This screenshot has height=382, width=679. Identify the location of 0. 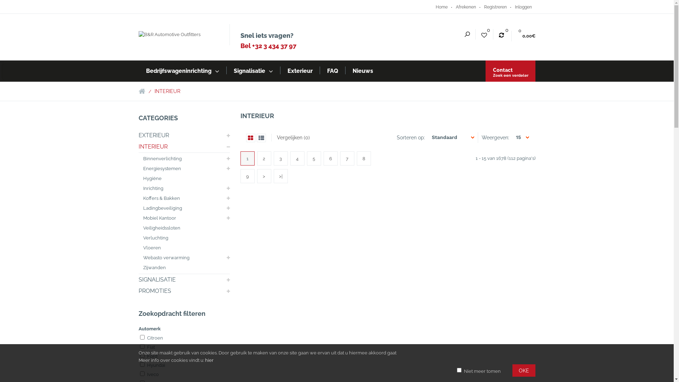
(484, 33).